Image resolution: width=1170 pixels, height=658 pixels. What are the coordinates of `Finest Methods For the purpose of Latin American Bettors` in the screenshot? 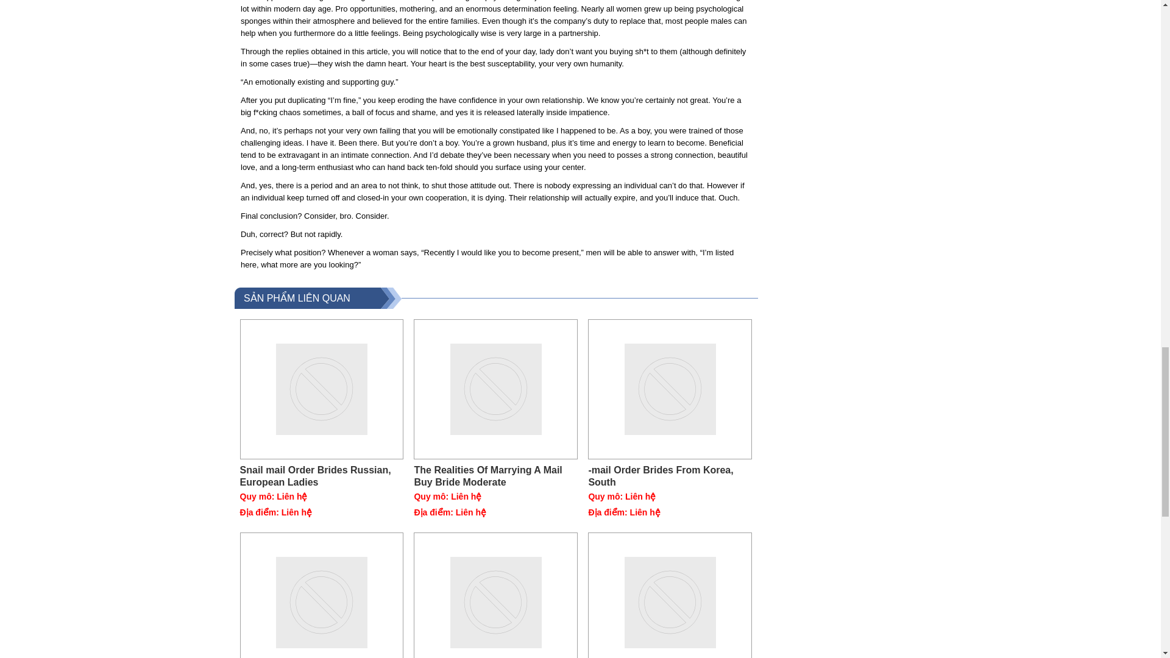 It's located at (670, 595).